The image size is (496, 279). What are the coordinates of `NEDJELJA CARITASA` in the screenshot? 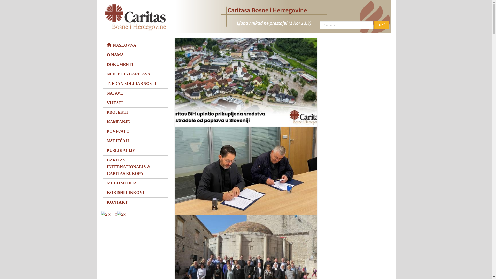 It's located at (135, 74).